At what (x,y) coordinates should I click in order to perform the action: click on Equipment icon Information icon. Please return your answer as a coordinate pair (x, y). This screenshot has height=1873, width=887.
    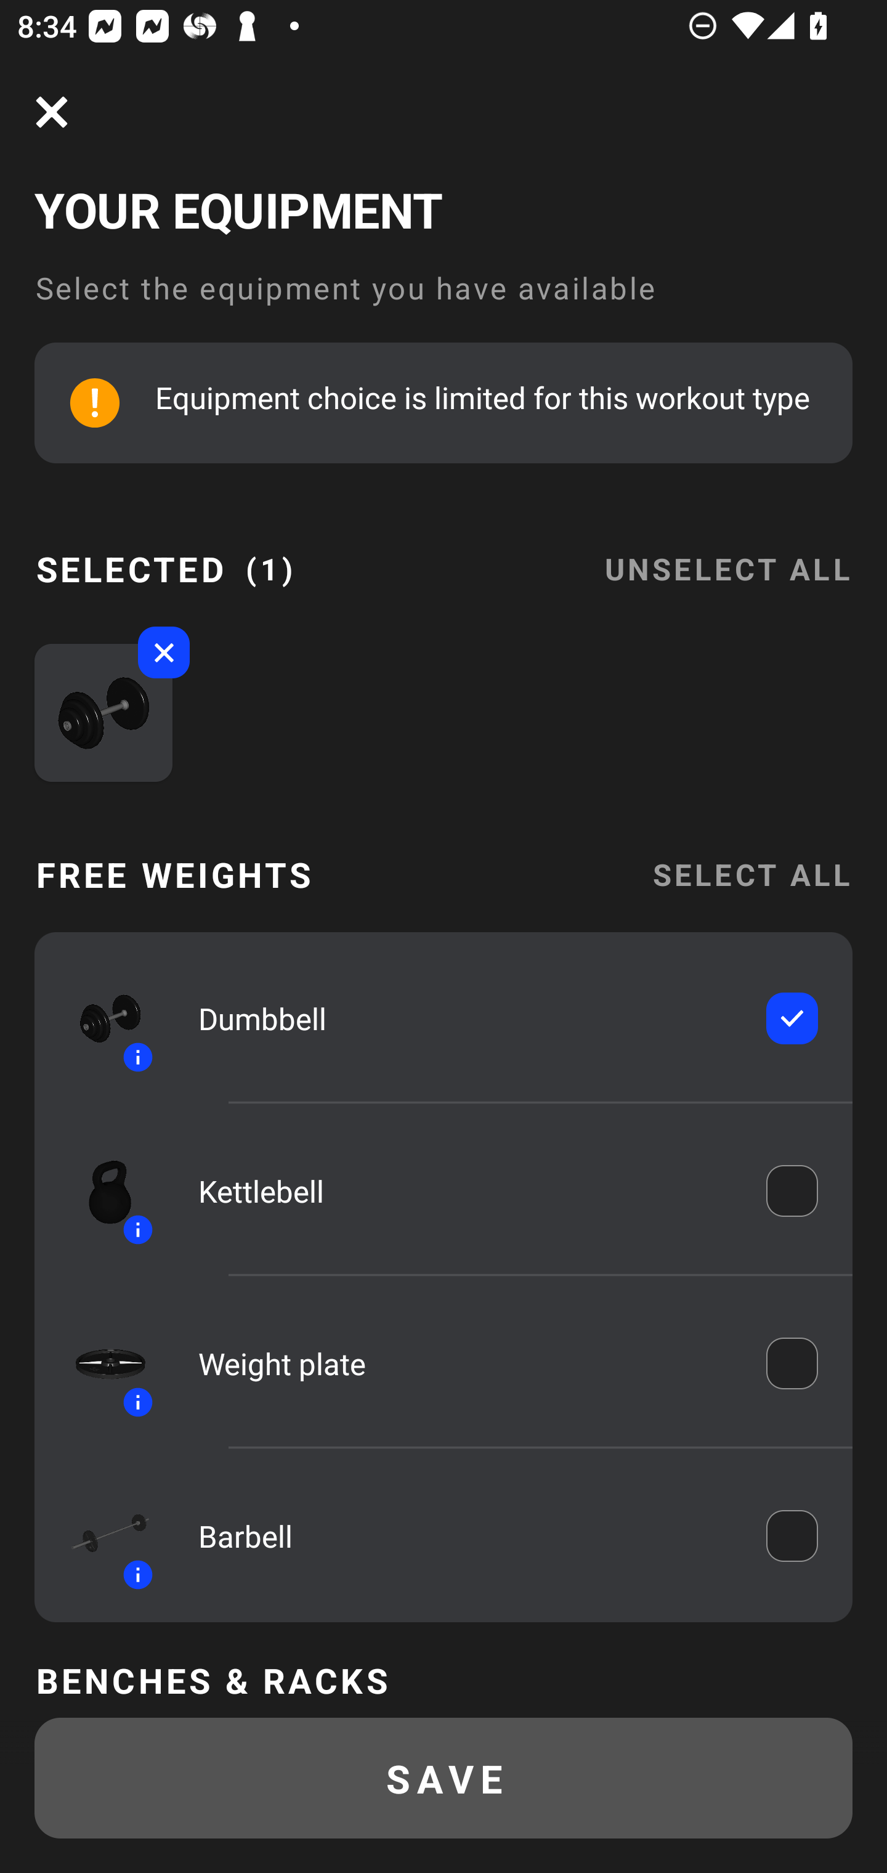
    Looking at the image, I should click on (99, 1018).